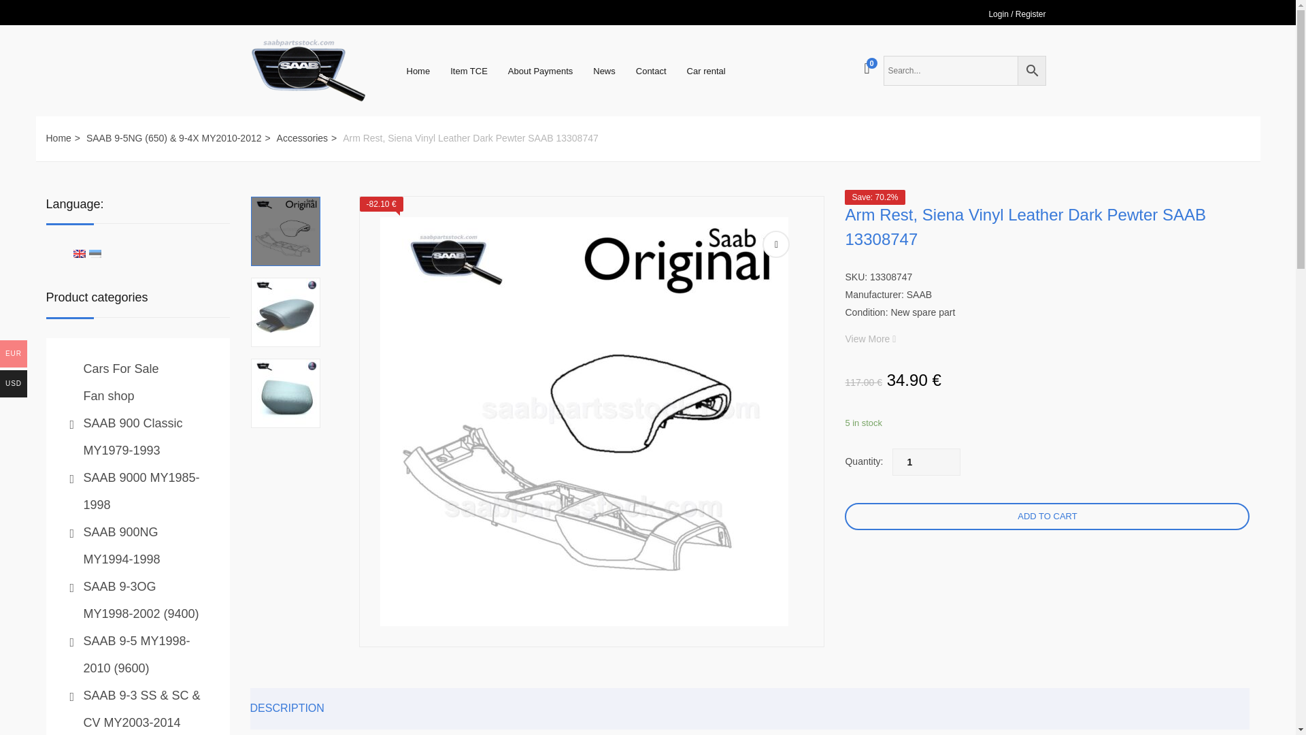 The height and width of the screenshot is (735, 1306). Describe the element at coordinates (706, 71) in the screenshot. I see `Car rental` at that location.